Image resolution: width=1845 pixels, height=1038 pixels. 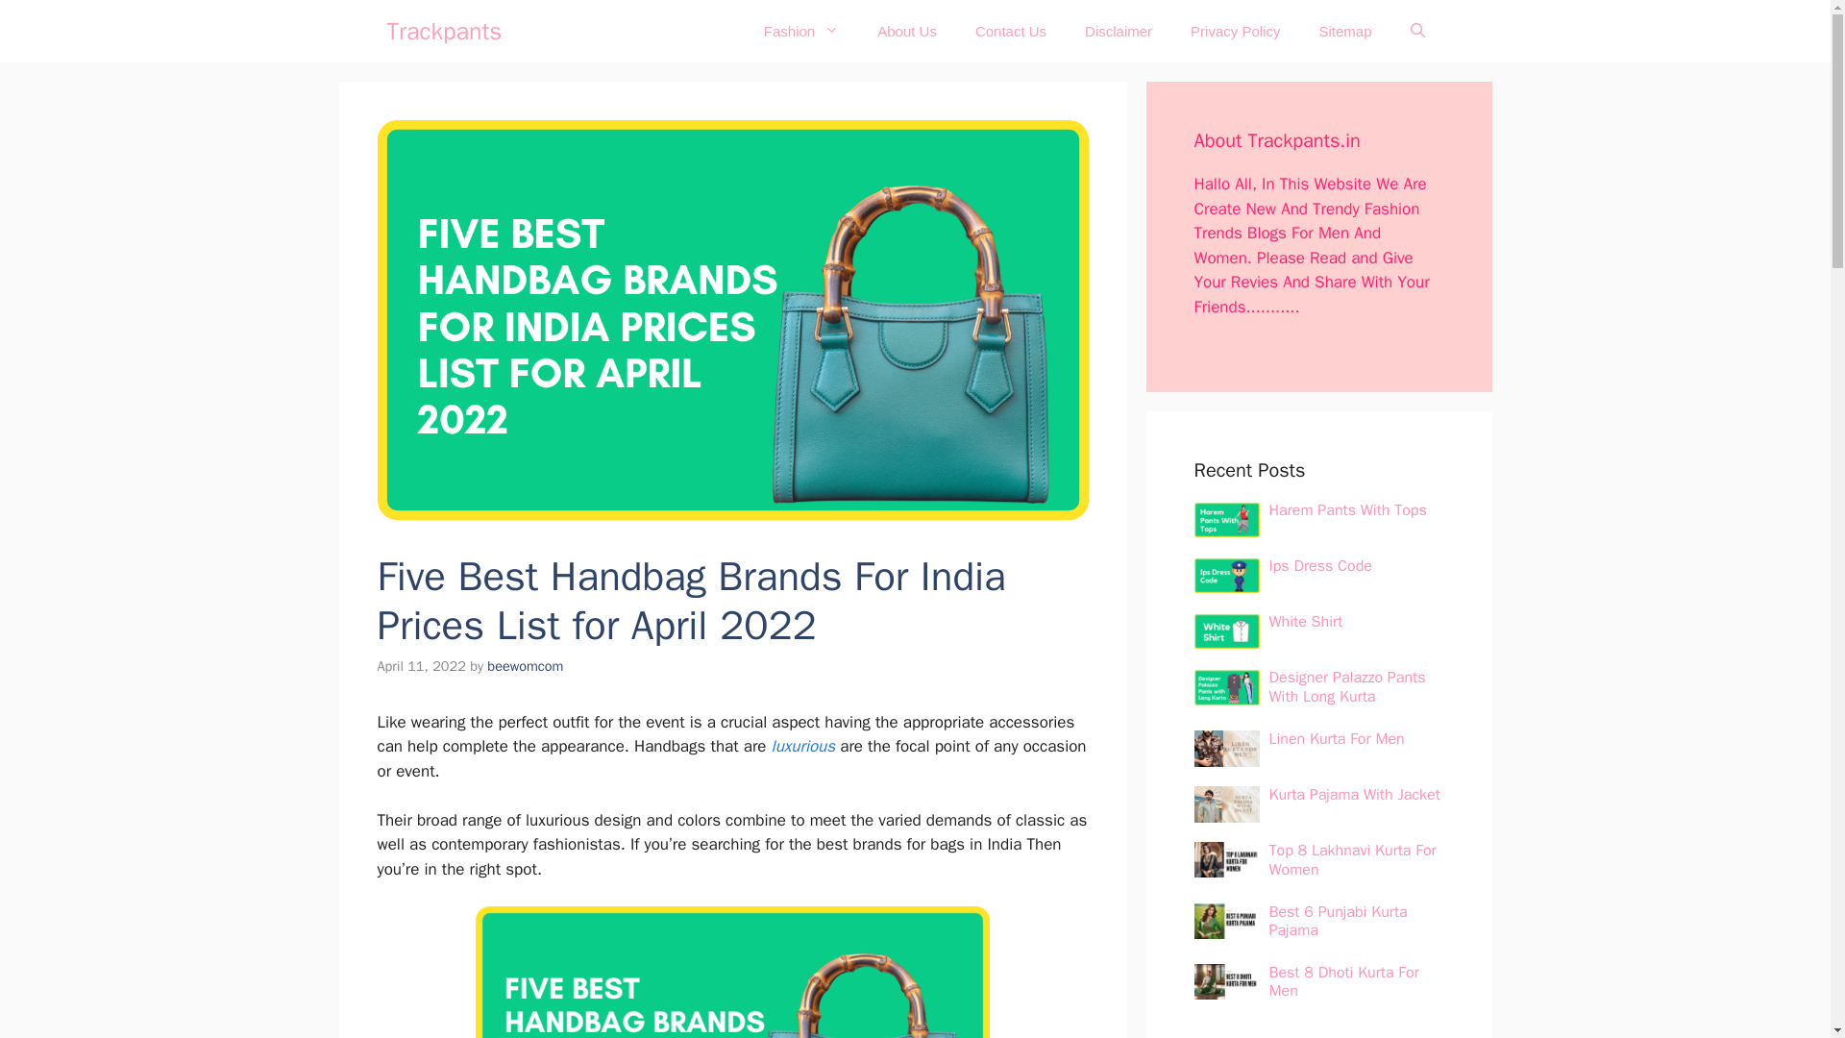 I want to click on beewomcom, so click(x=525, y=665).